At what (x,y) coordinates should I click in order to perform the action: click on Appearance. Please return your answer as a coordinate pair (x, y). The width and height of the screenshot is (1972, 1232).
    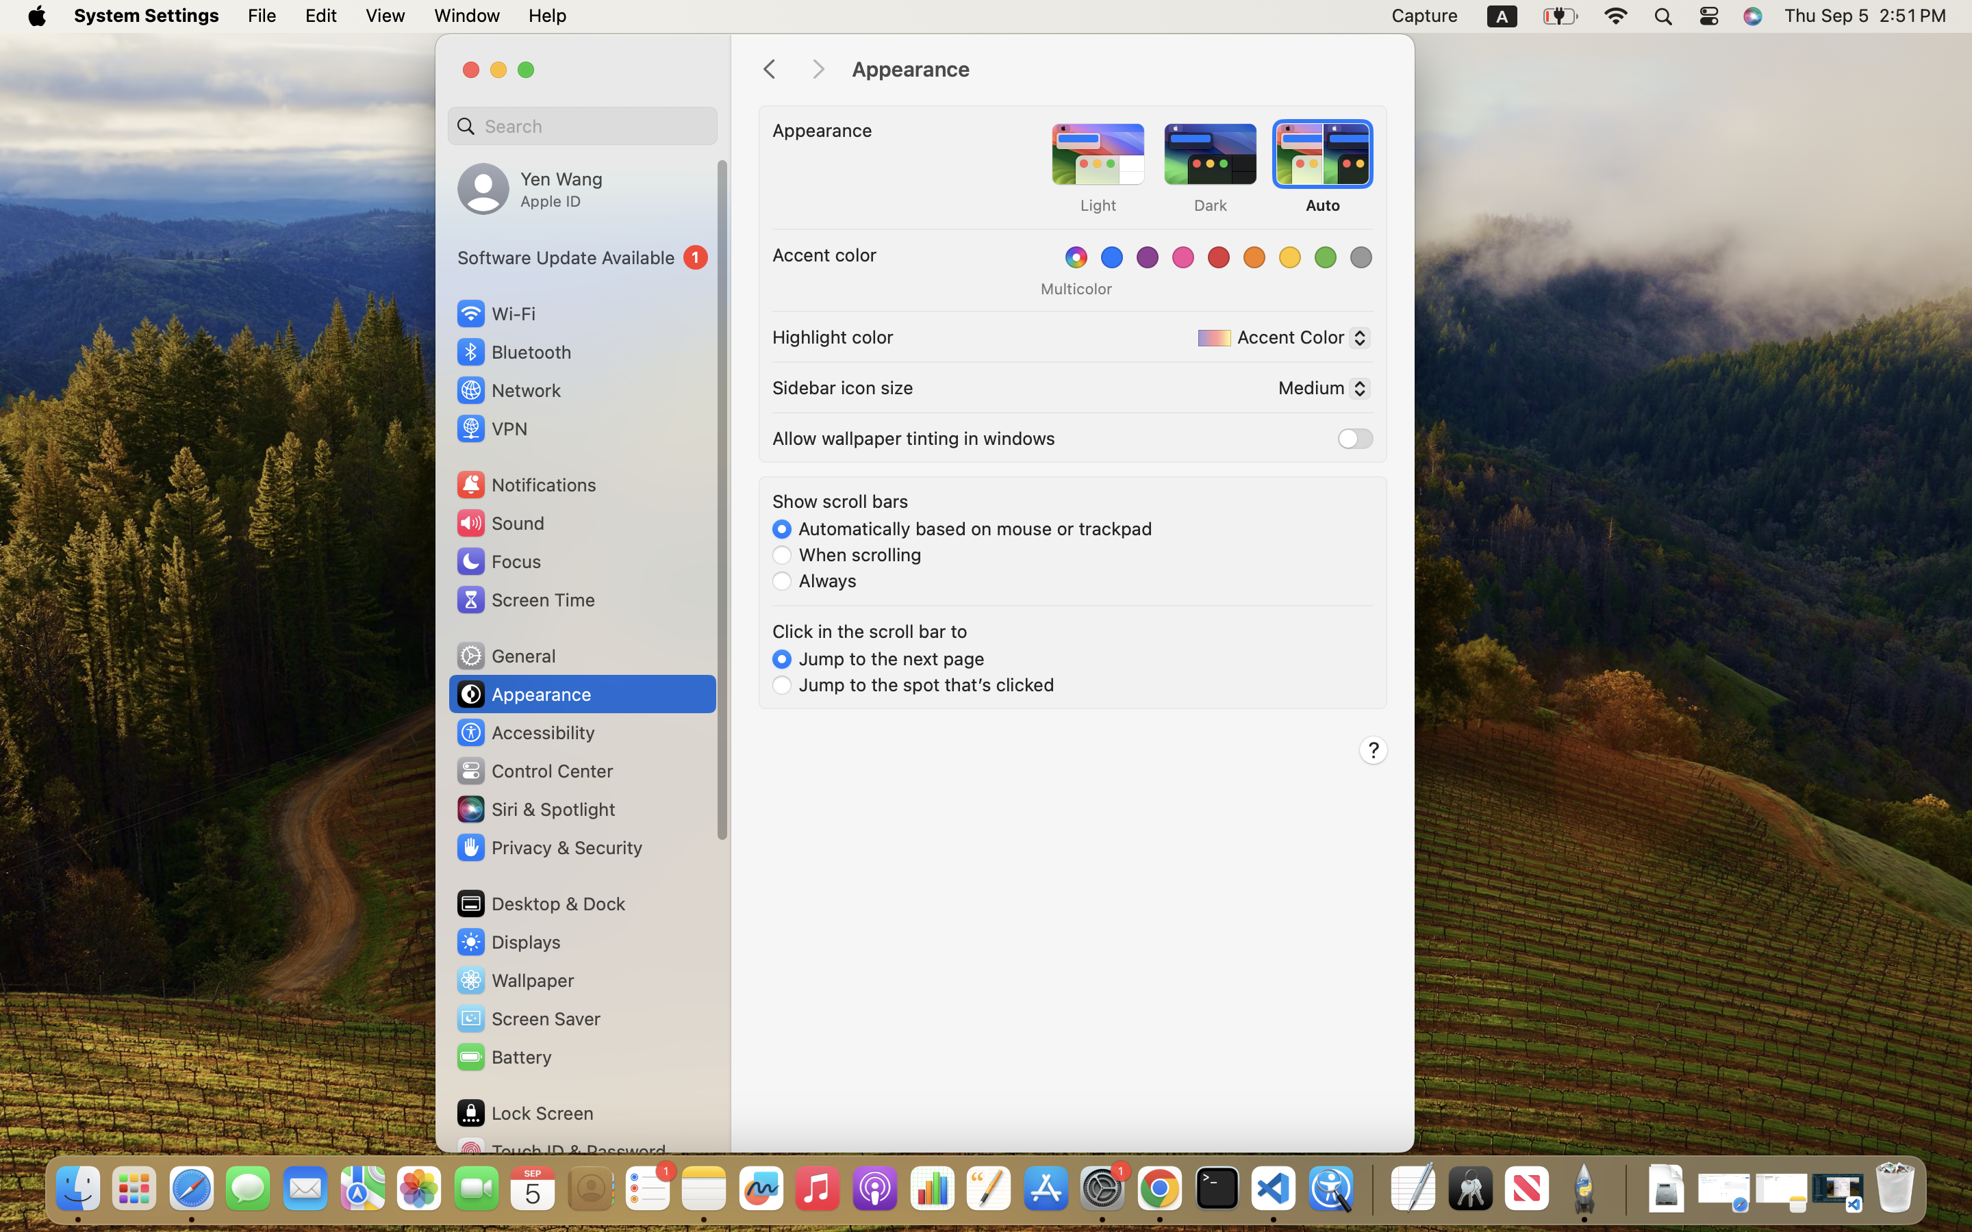
    Looking at the image, I should click on (1119, 70).